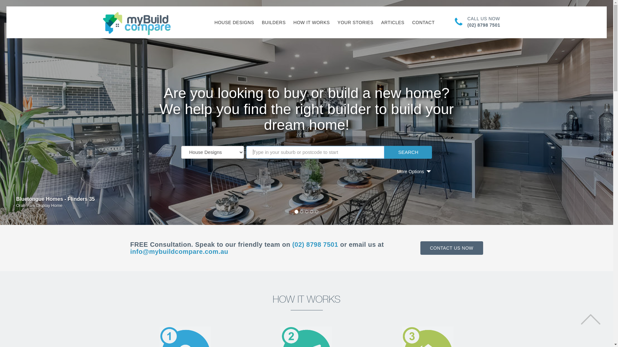 This screenshot has width=618, height=347. Describe the element at coordinates (315, 245) in the screenshot. I see `(02) 8798 7501` at that location.